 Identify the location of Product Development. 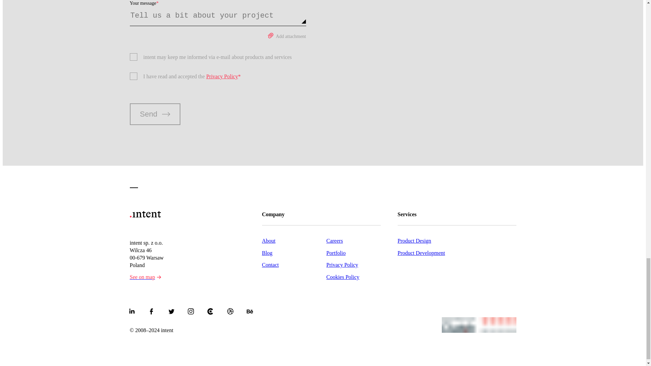
(456, 252).